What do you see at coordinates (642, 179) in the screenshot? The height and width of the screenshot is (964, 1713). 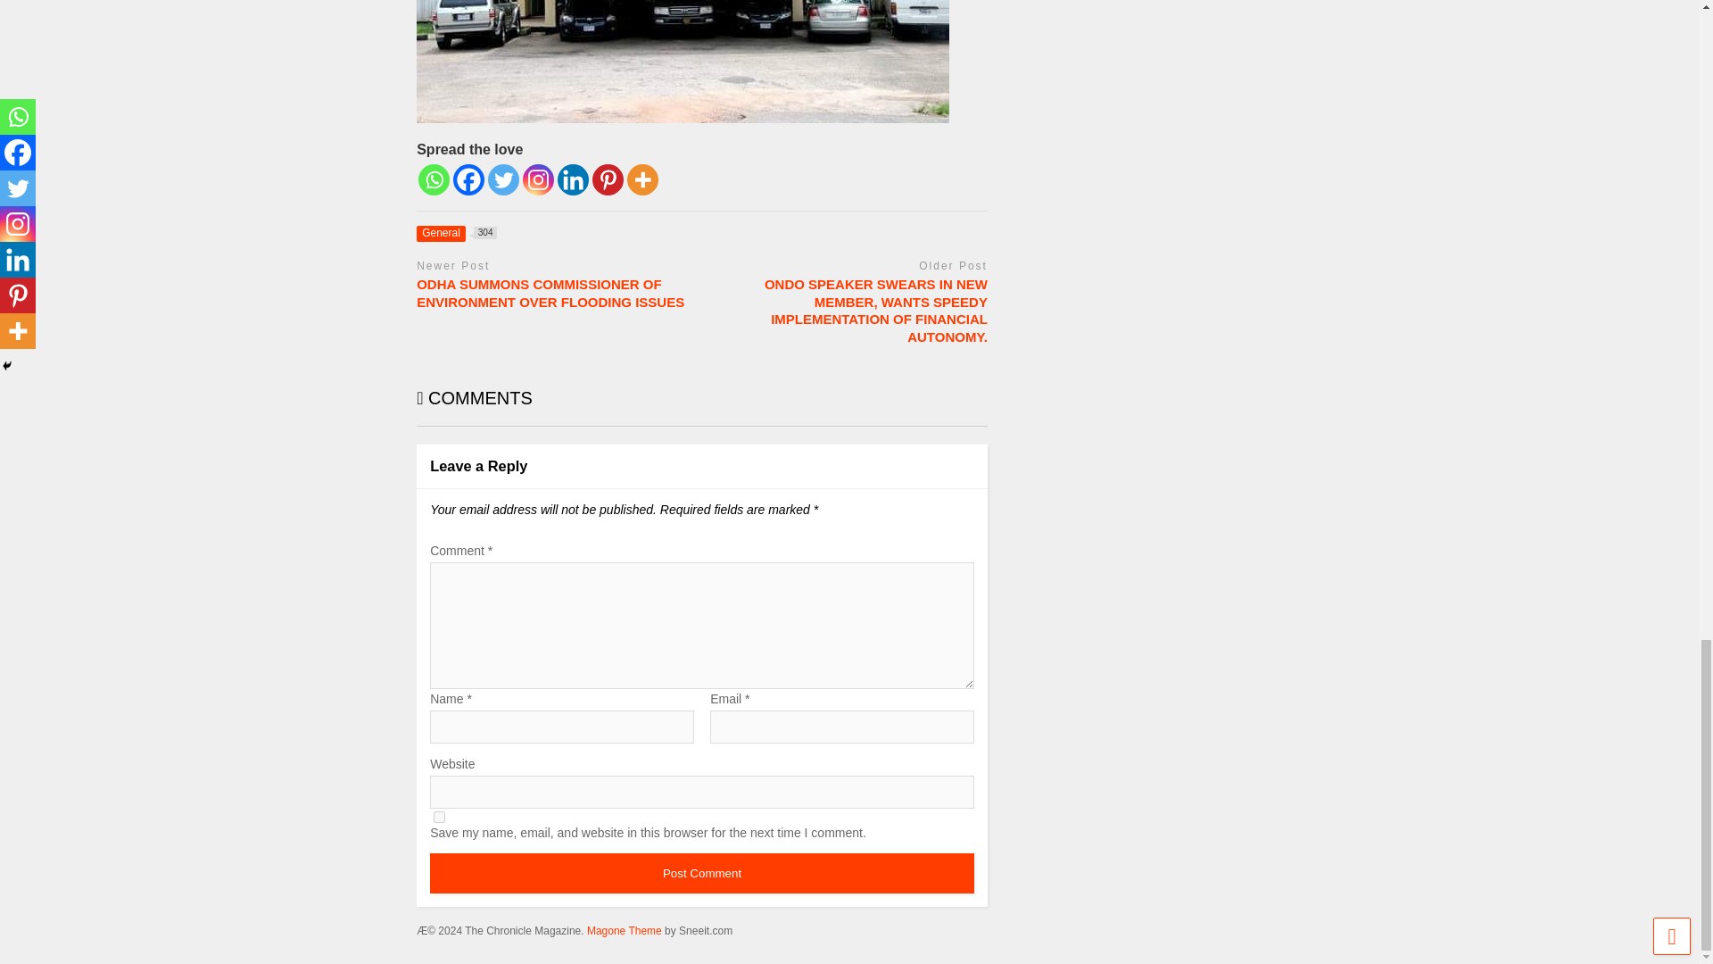 I see `Instagram` at bounding box center [642, 179].